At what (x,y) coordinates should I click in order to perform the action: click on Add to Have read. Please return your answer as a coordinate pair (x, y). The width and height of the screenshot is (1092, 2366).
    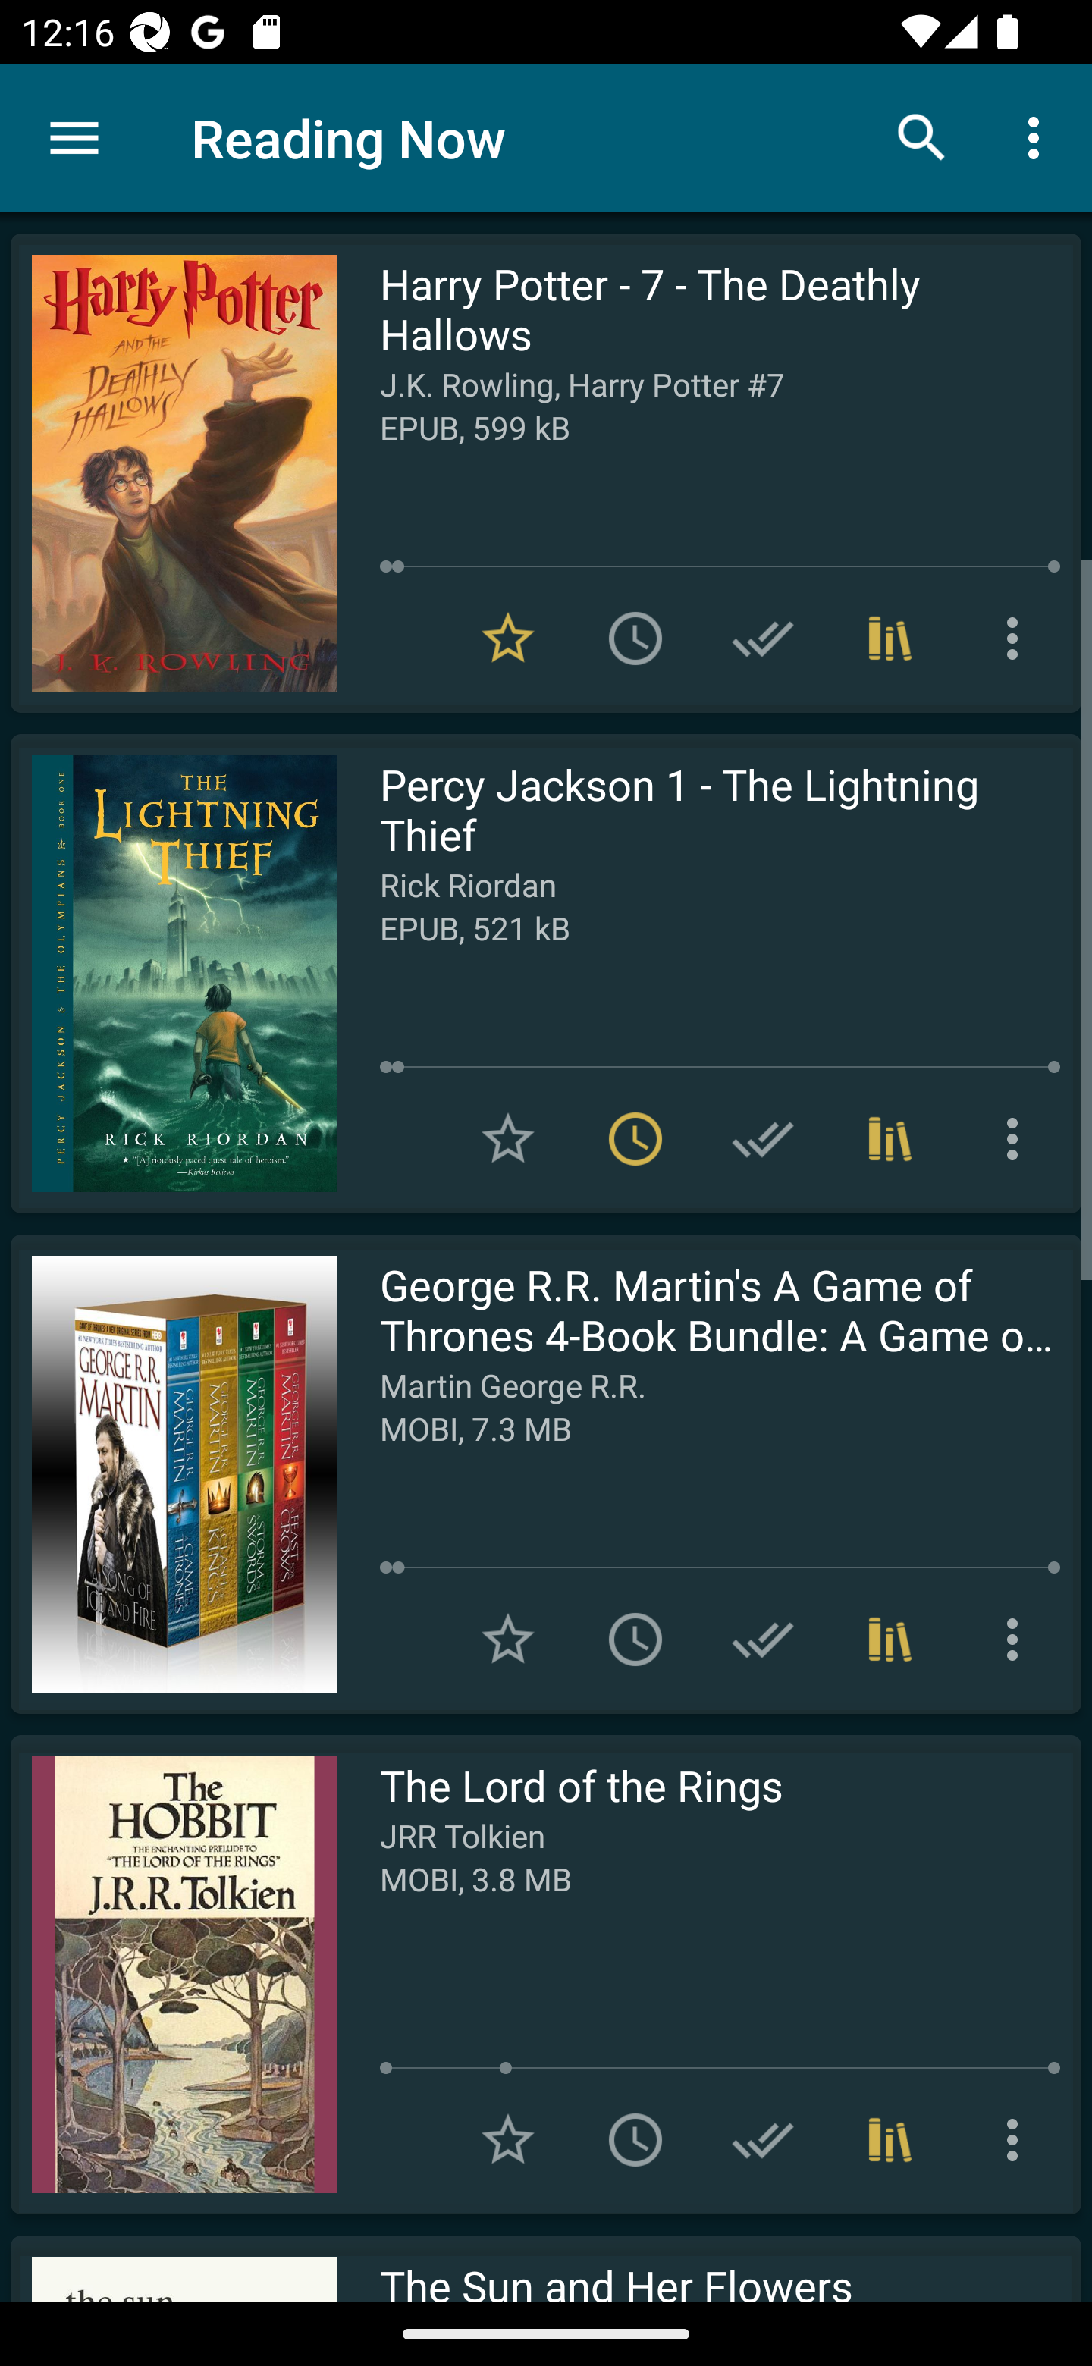
    Looking at the image, I should click on (763, 2140).